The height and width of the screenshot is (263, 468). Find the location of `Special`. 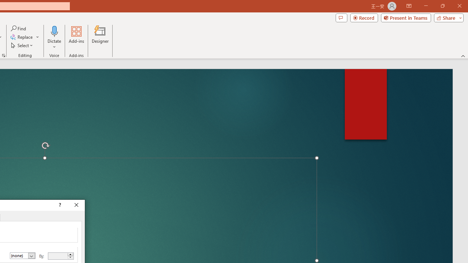

Special is located at coordinates (23, 256).